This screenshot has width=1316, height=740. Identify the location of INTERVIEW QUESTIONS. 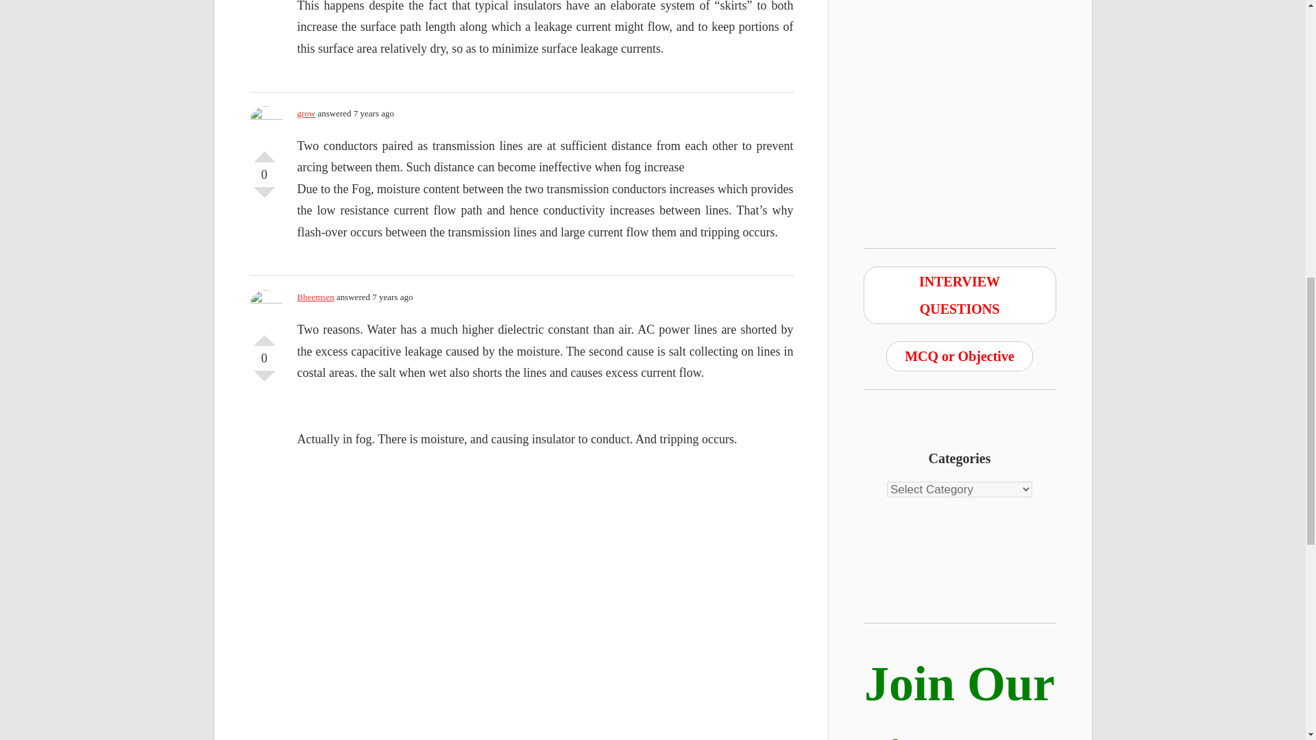
(960, 295).